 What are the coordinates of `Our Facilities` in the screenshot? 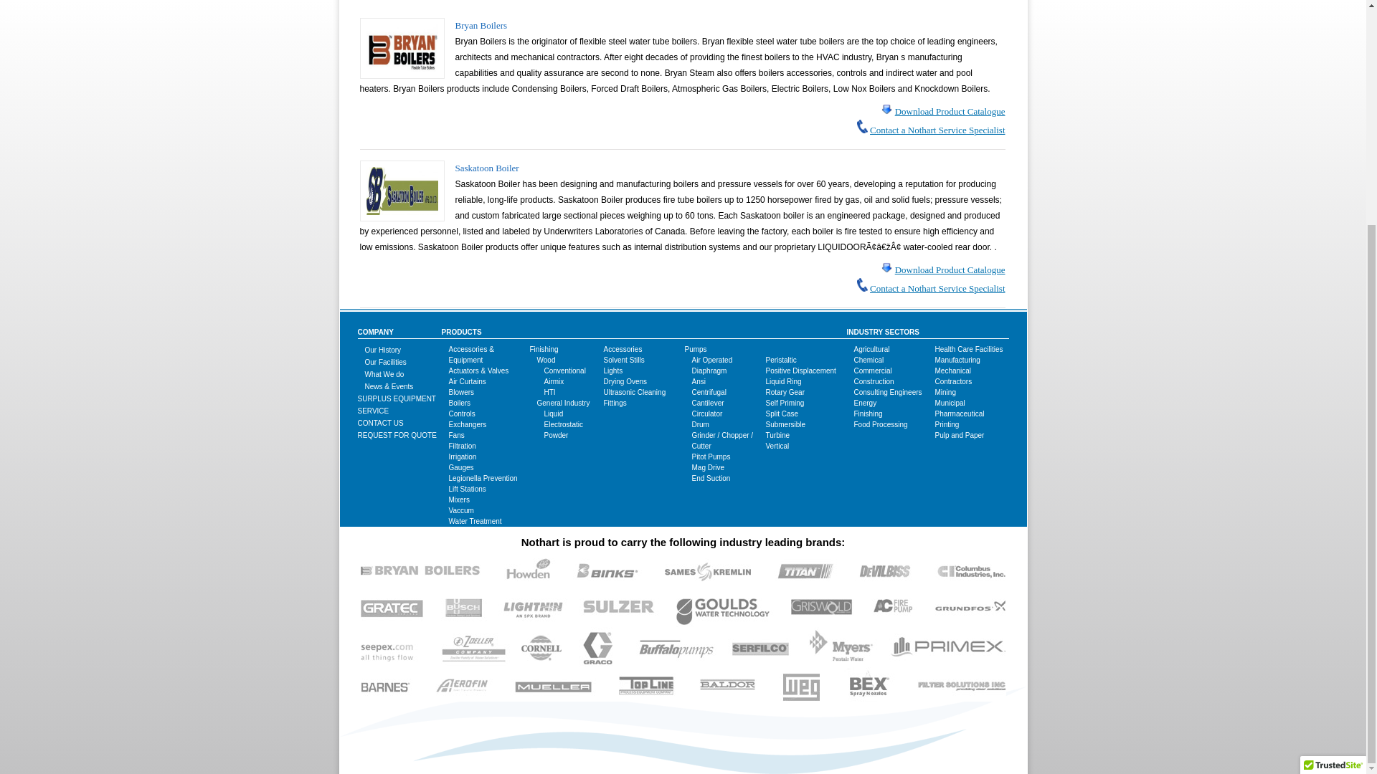 It's located at (385, 362).